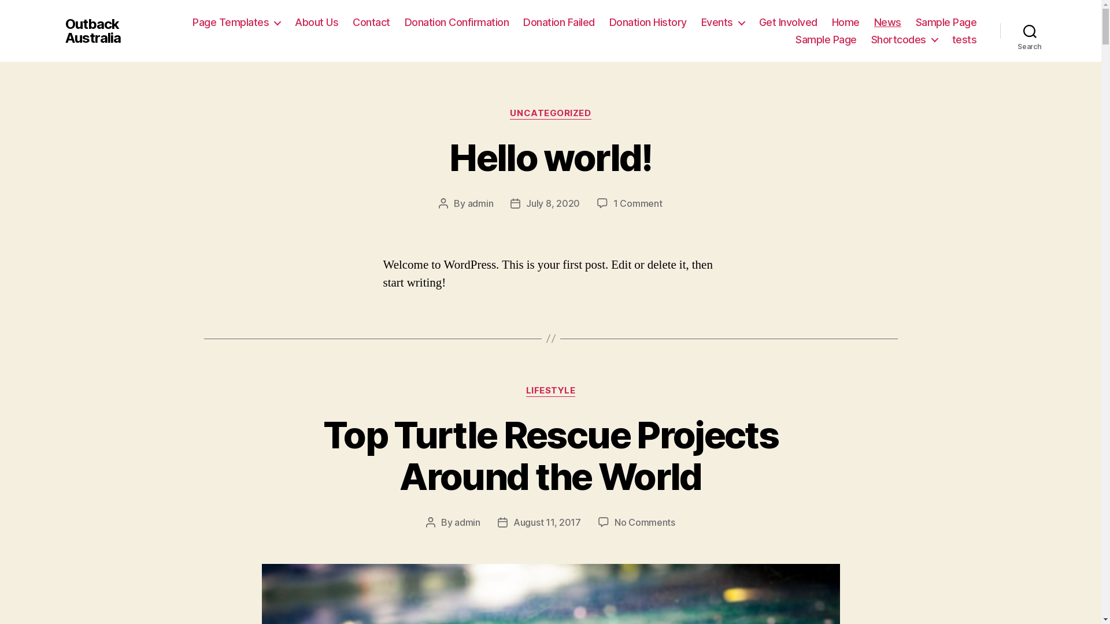 This screenshot has width=1110, height=624. Describe the element at coordinates (467, 522) in the screenshot. I see `admin` at that location.